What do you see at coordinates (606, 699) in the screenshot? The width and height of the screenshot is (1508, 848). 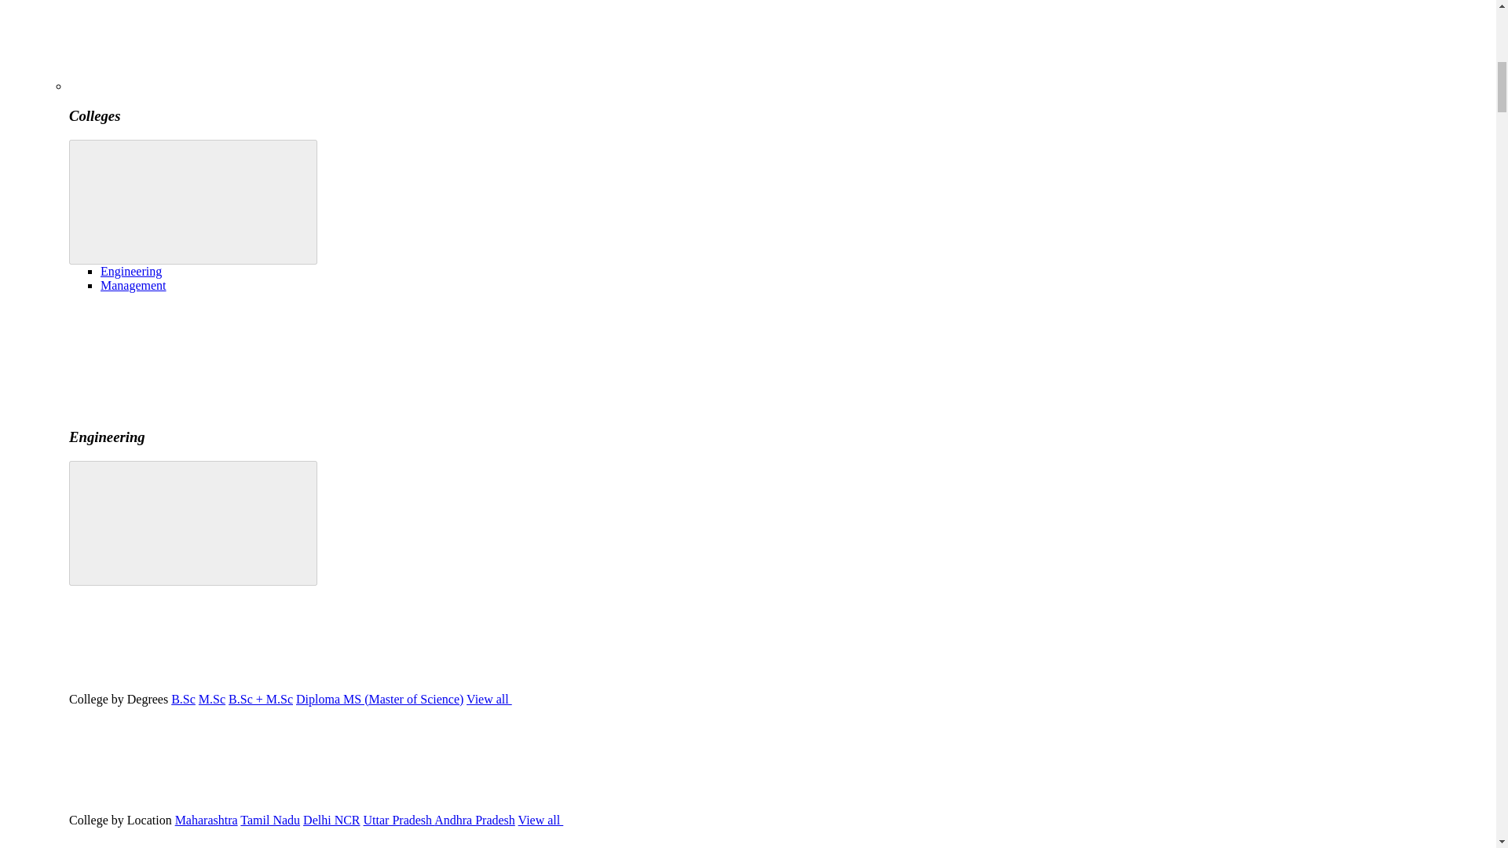 I see `View all` at bounding box center [606, 699].